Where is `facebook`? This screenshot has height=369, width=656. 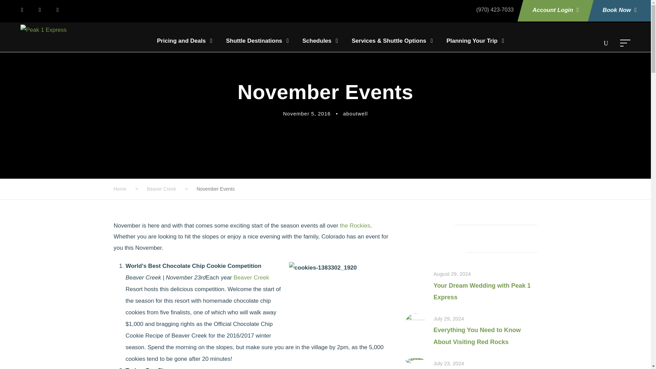
facebook is located at coordinates (25, 10).